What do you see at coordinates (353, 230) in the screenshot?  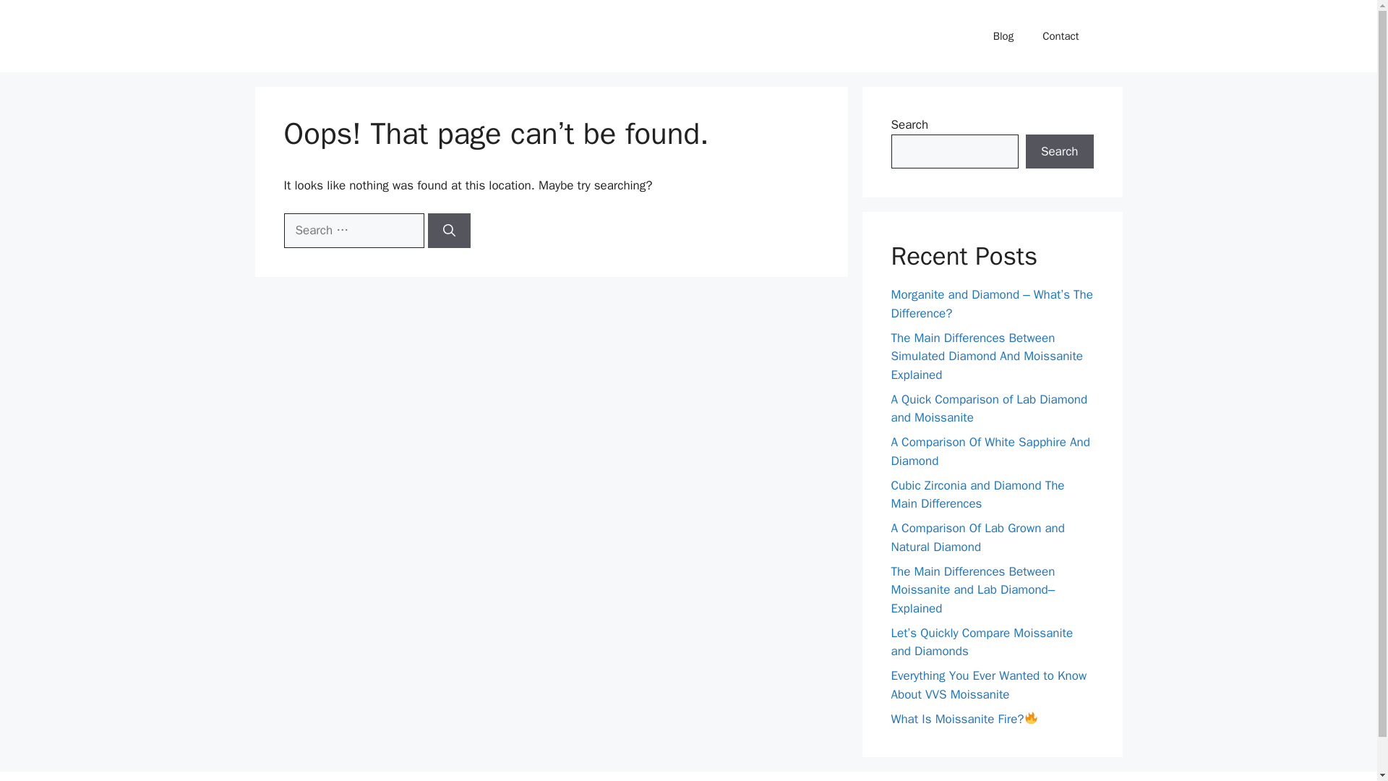 I see `Search for:` at bounding box center [353, 230].